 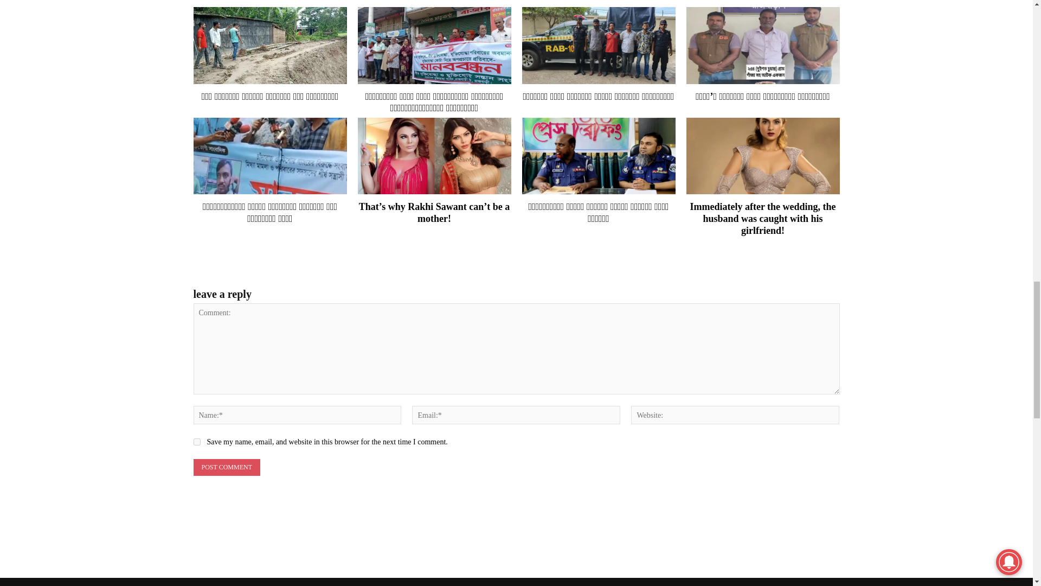 What do you see at coordinates (226, 467) in the screenshot?
I see `Post Comment` at bounding box center [226, 467].